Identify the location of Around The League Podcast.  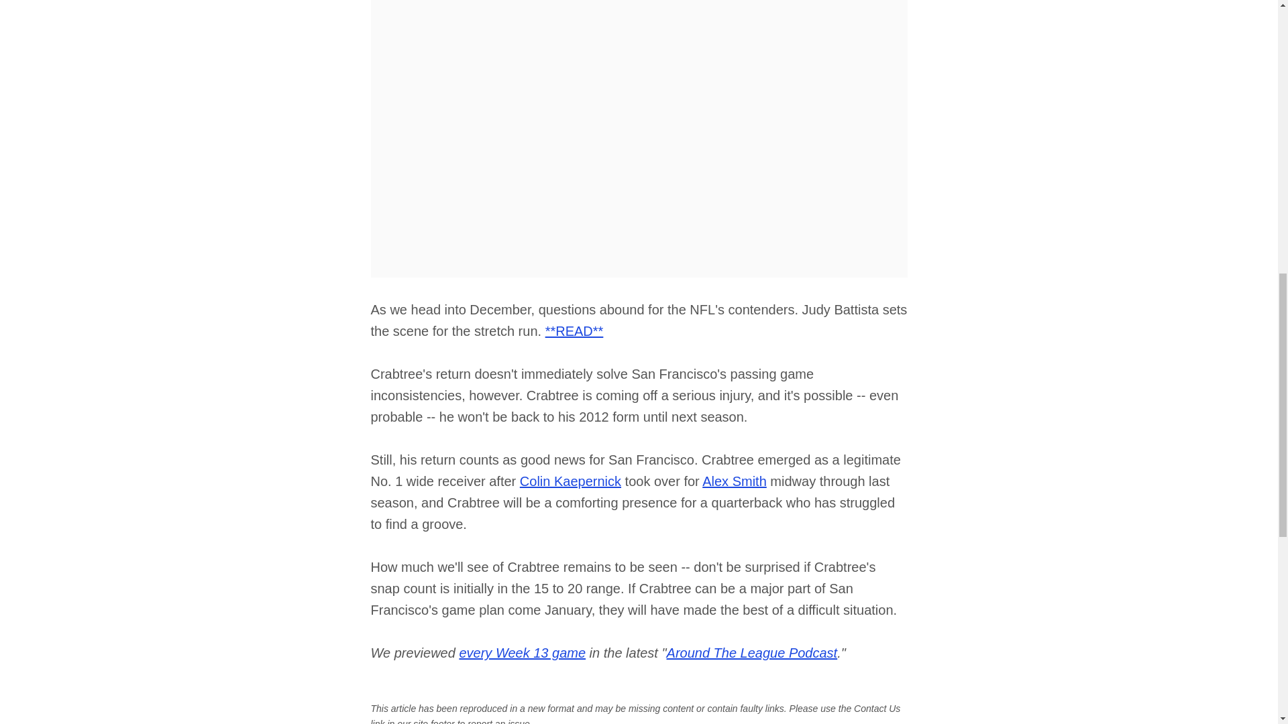
(753, 653).